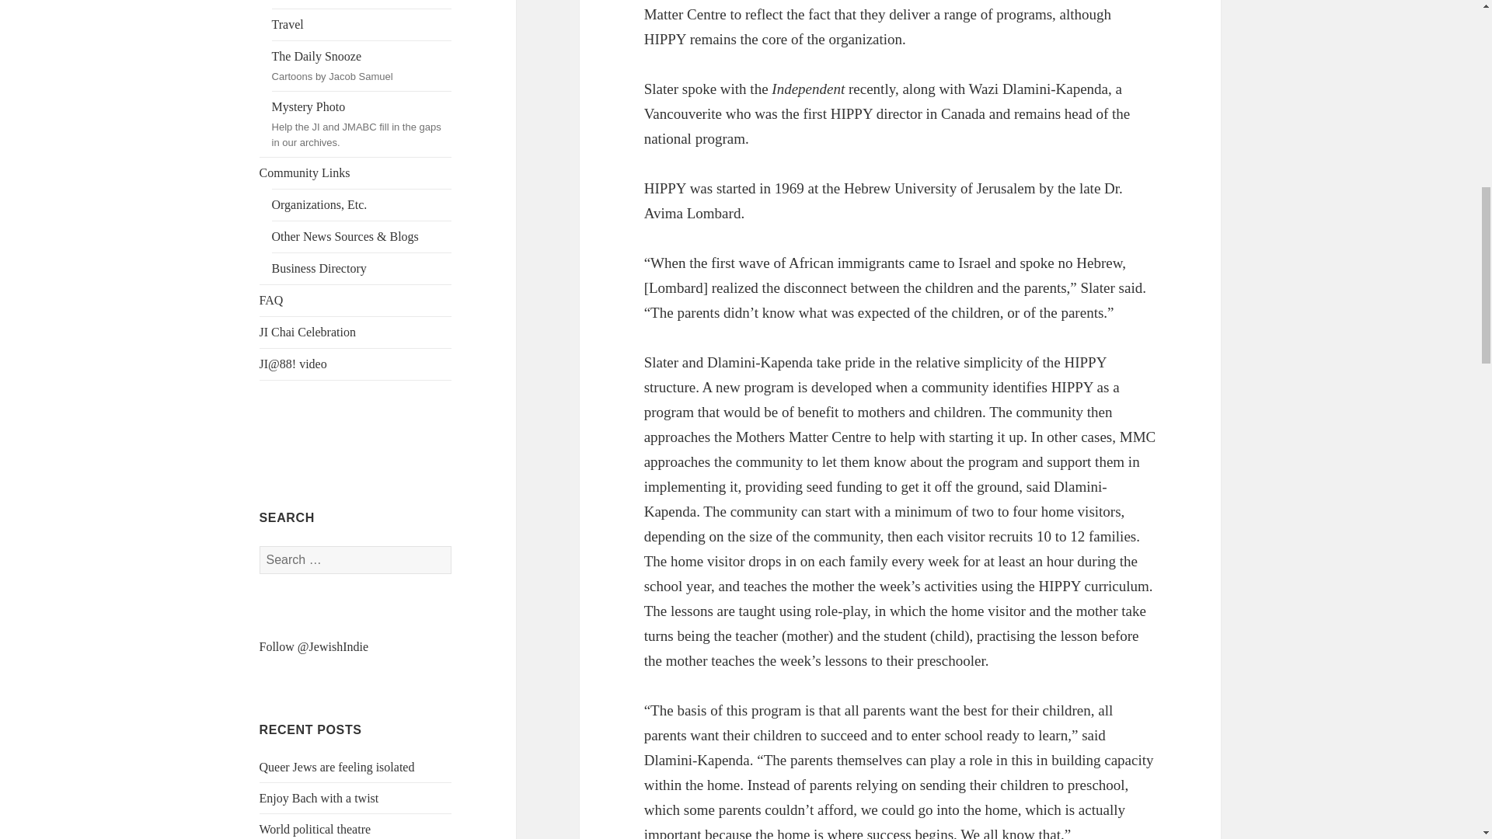 Image resolution: width=1492 pixels, height=839 pixels. Describe the element at coordinates (319, 798) in the screenshot. I see `Enjoy Bach with a twist` at that location.